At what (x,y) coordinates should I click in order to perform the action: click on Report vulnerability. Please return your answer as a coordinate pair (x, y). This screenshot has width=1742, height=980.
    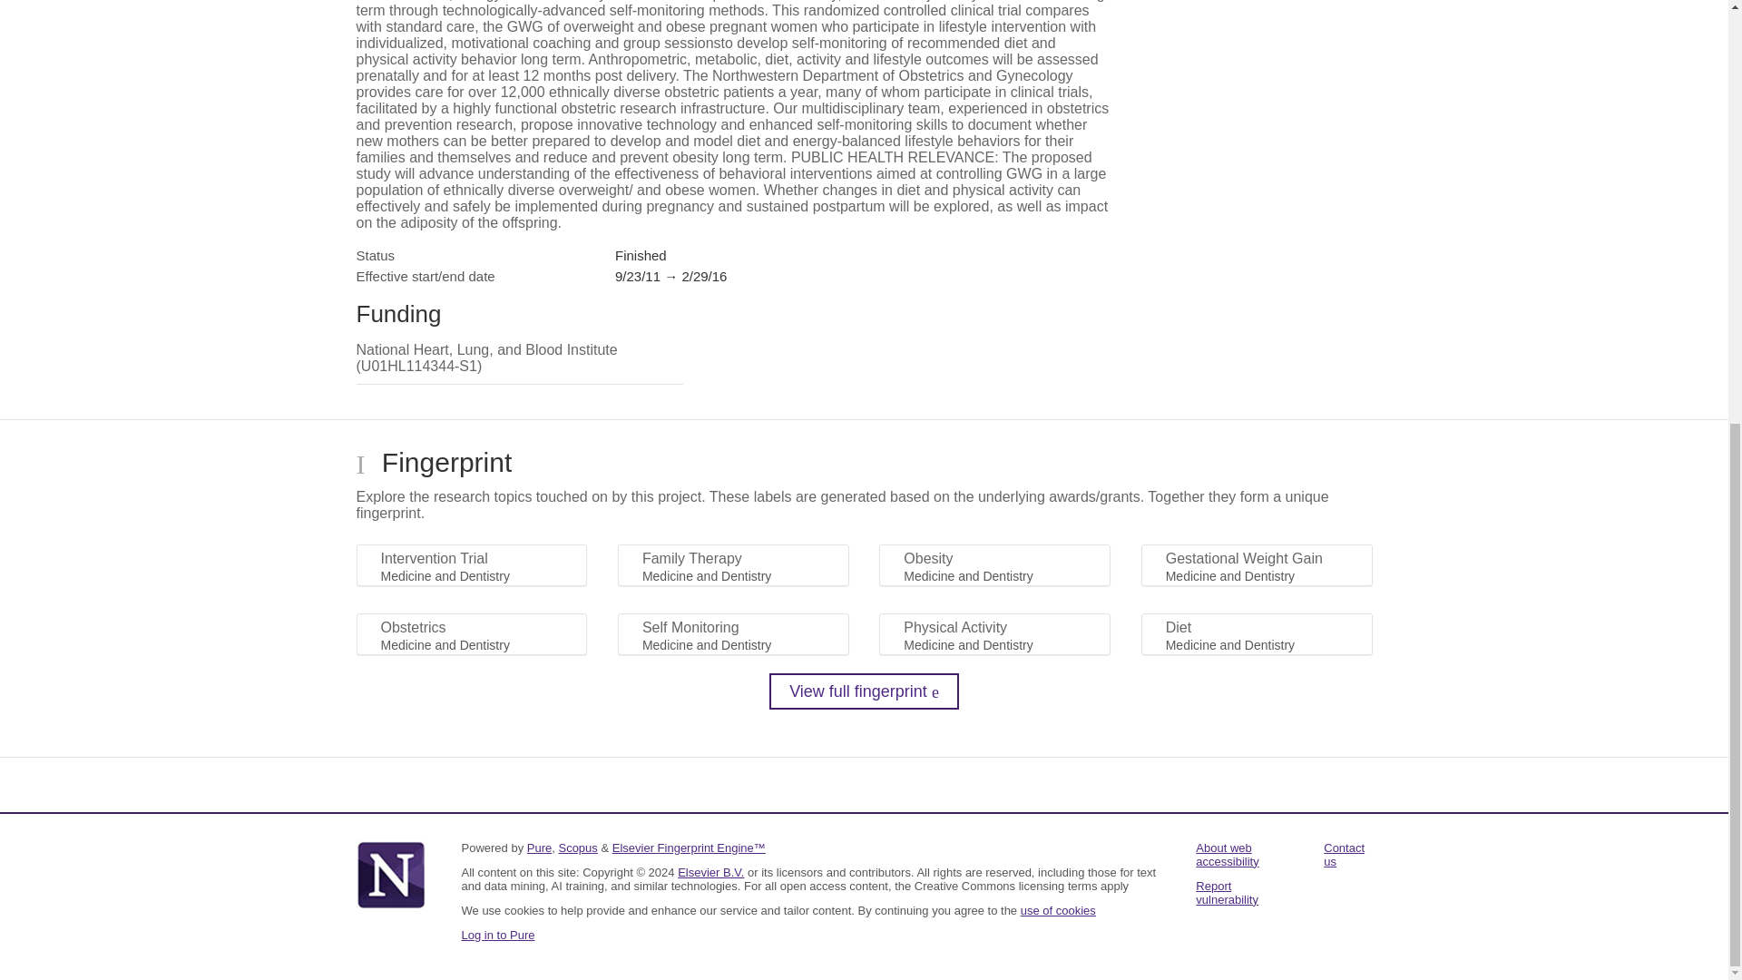
    Looking at the image, I should click on (1227, 893).